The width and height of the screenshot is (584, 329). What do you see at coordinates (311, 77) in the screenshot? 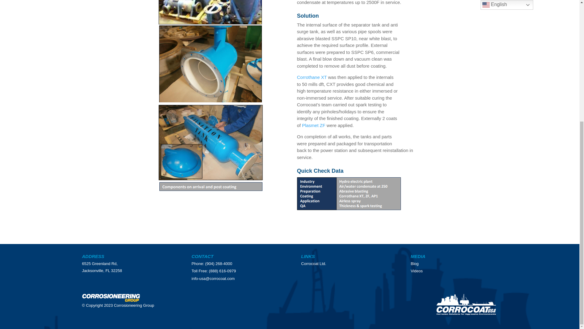
I see `Corrothane XT` at bounding box center [311, 77].